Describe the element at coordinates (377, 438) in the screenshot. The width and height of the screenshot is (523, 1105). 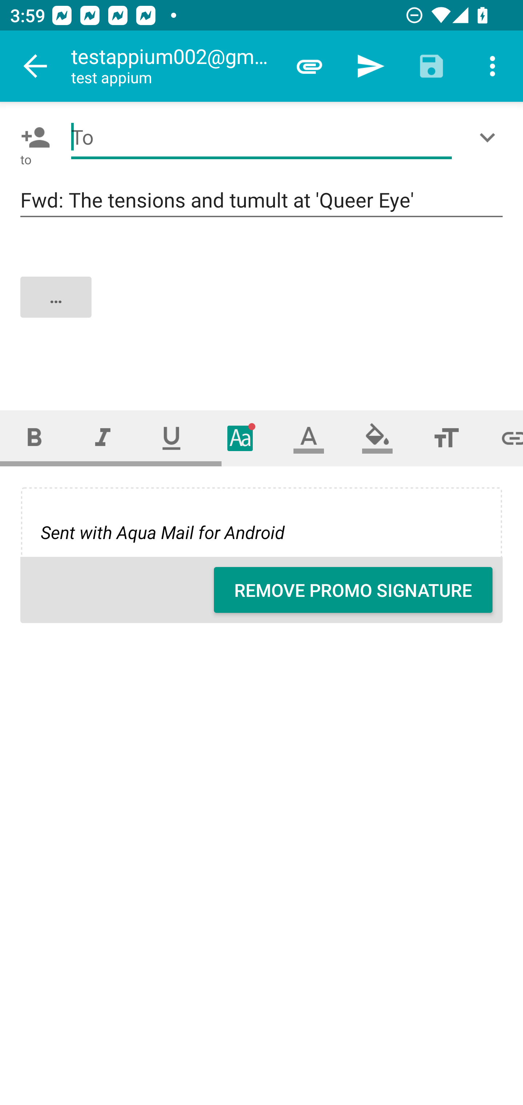
I see `Fill color` at that location.